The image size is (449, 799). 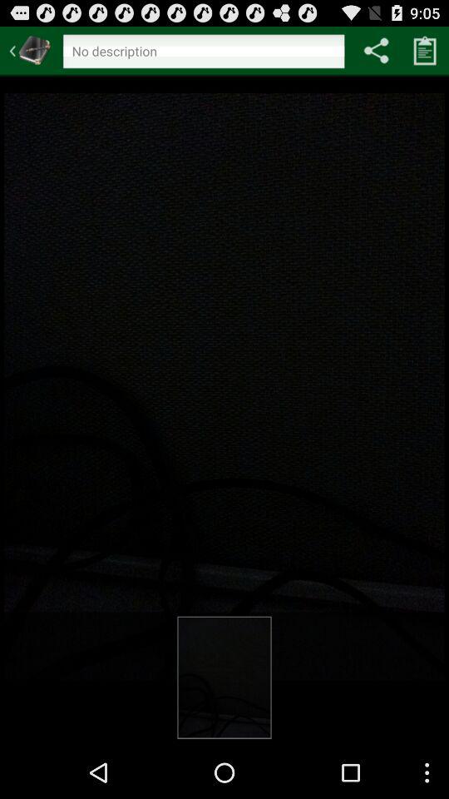 What do you see at coordinates (425, 50) in the screenshot?
I see `copy` at bounding box center [425, 50].